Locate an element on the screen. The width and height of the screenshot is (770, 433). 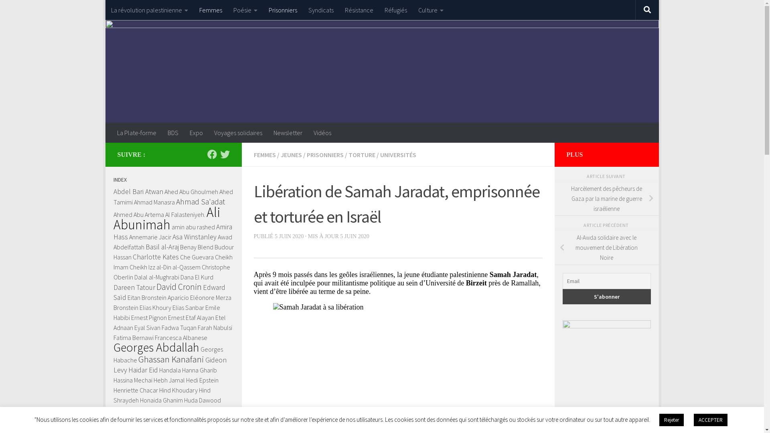
Israa Jaabis is located at coordinates (211, 411).